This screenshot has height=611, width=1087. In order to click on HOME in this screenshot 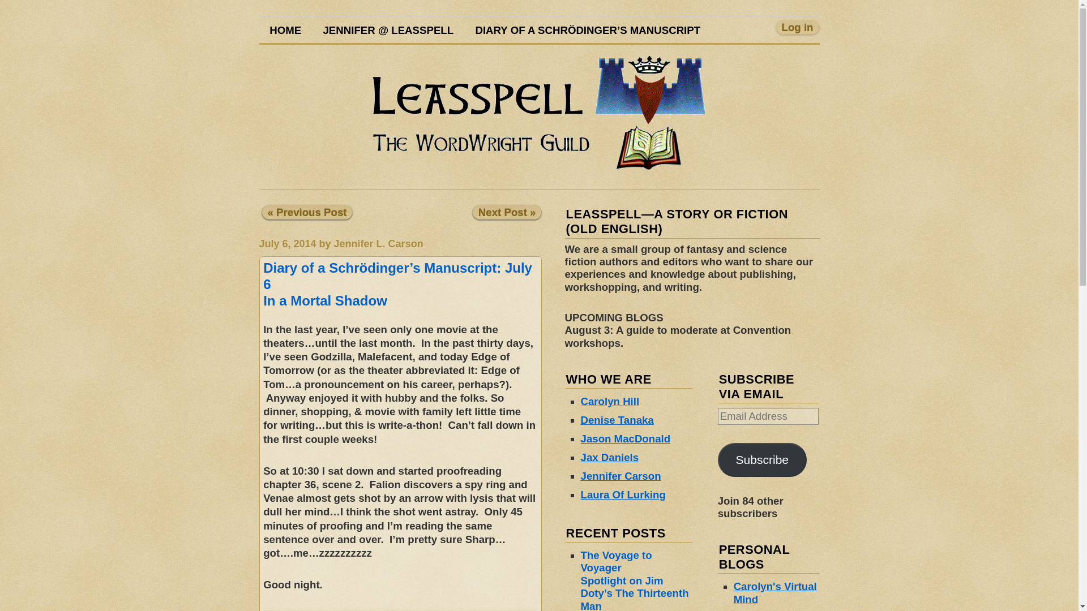, I will do `click(285, 29)`.